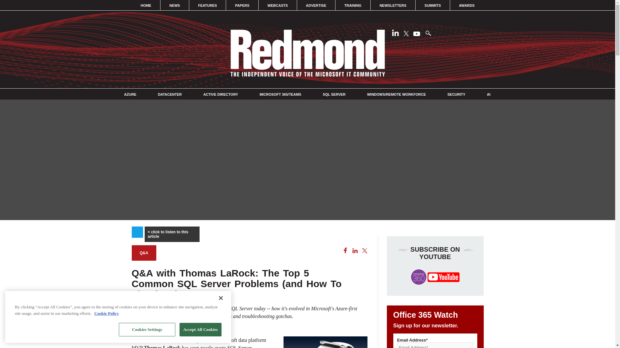 Image resolution: width=620 pixels, height=348 pixels. I want to click on FEATURES, so click(207, 5).